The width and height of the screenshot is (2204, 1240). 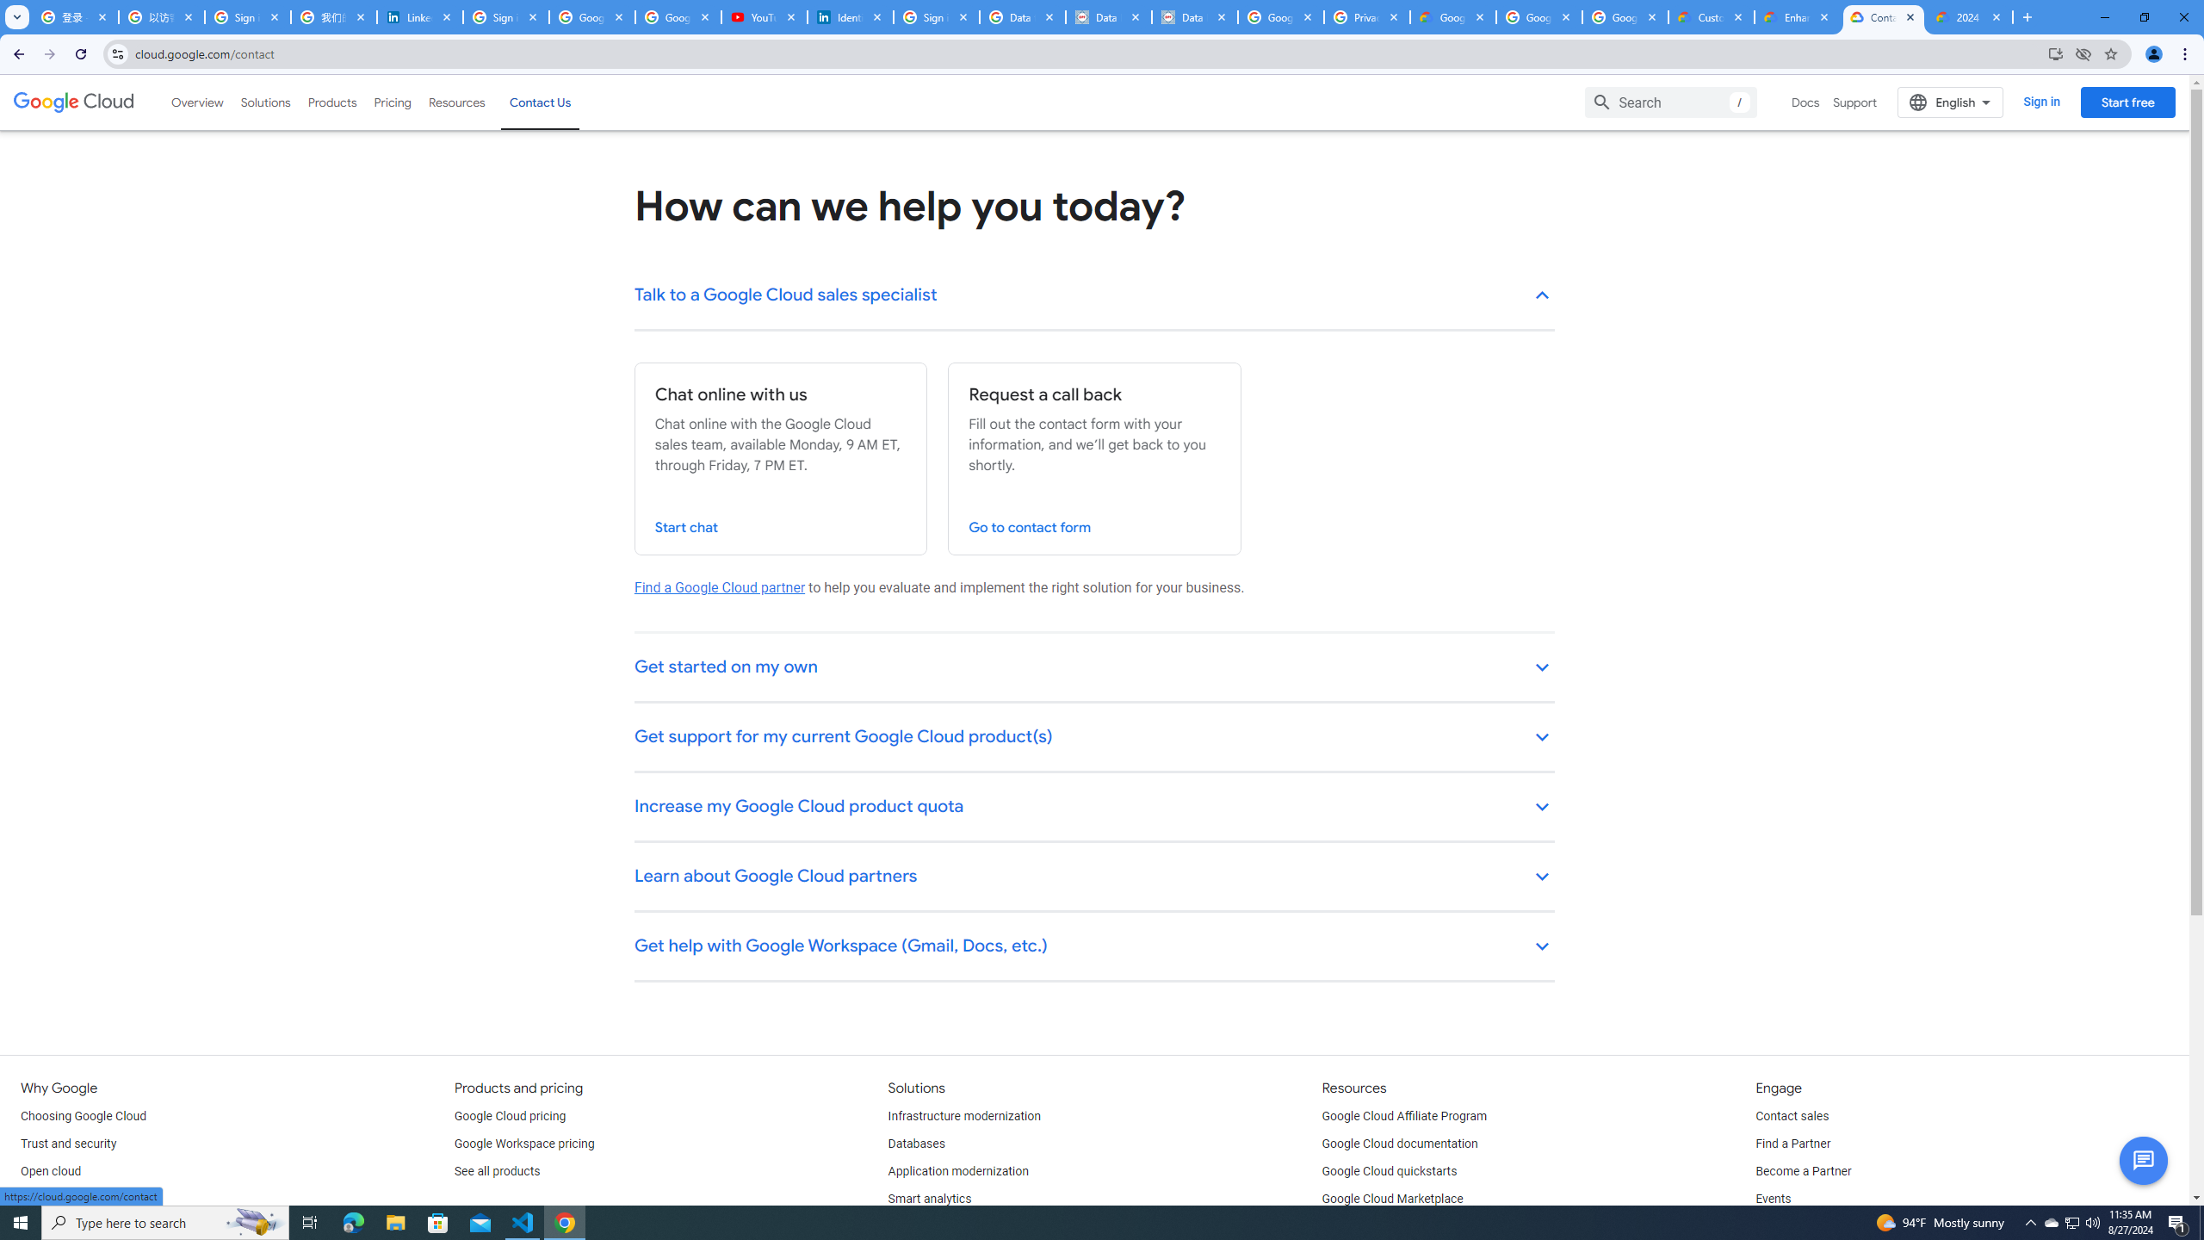 I want to click on Talk to a Google Cloud sales specialist keyboard_arrow_up, so click(x=1095, y=296).